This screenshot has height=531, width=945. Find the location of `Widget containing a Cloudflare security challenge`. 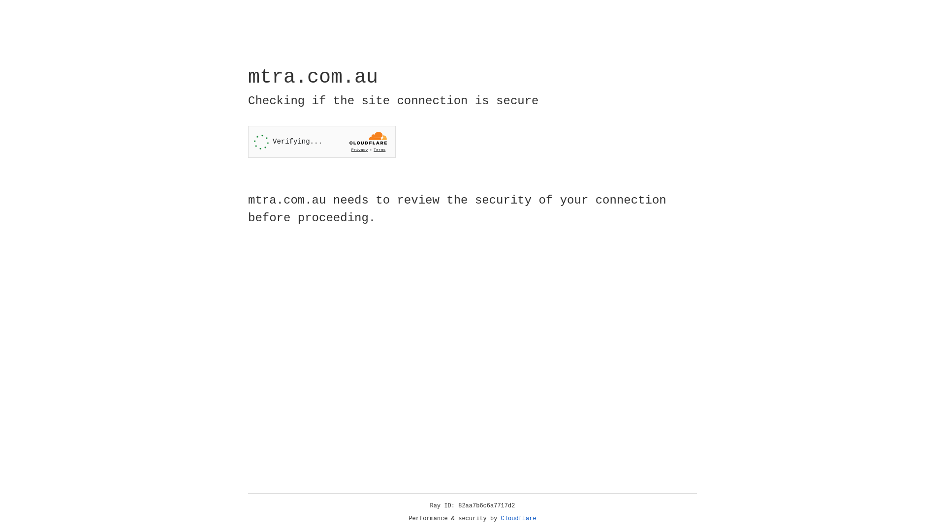

Widget containing a Cloudflare security challenge is located at coordinates (322, 142).